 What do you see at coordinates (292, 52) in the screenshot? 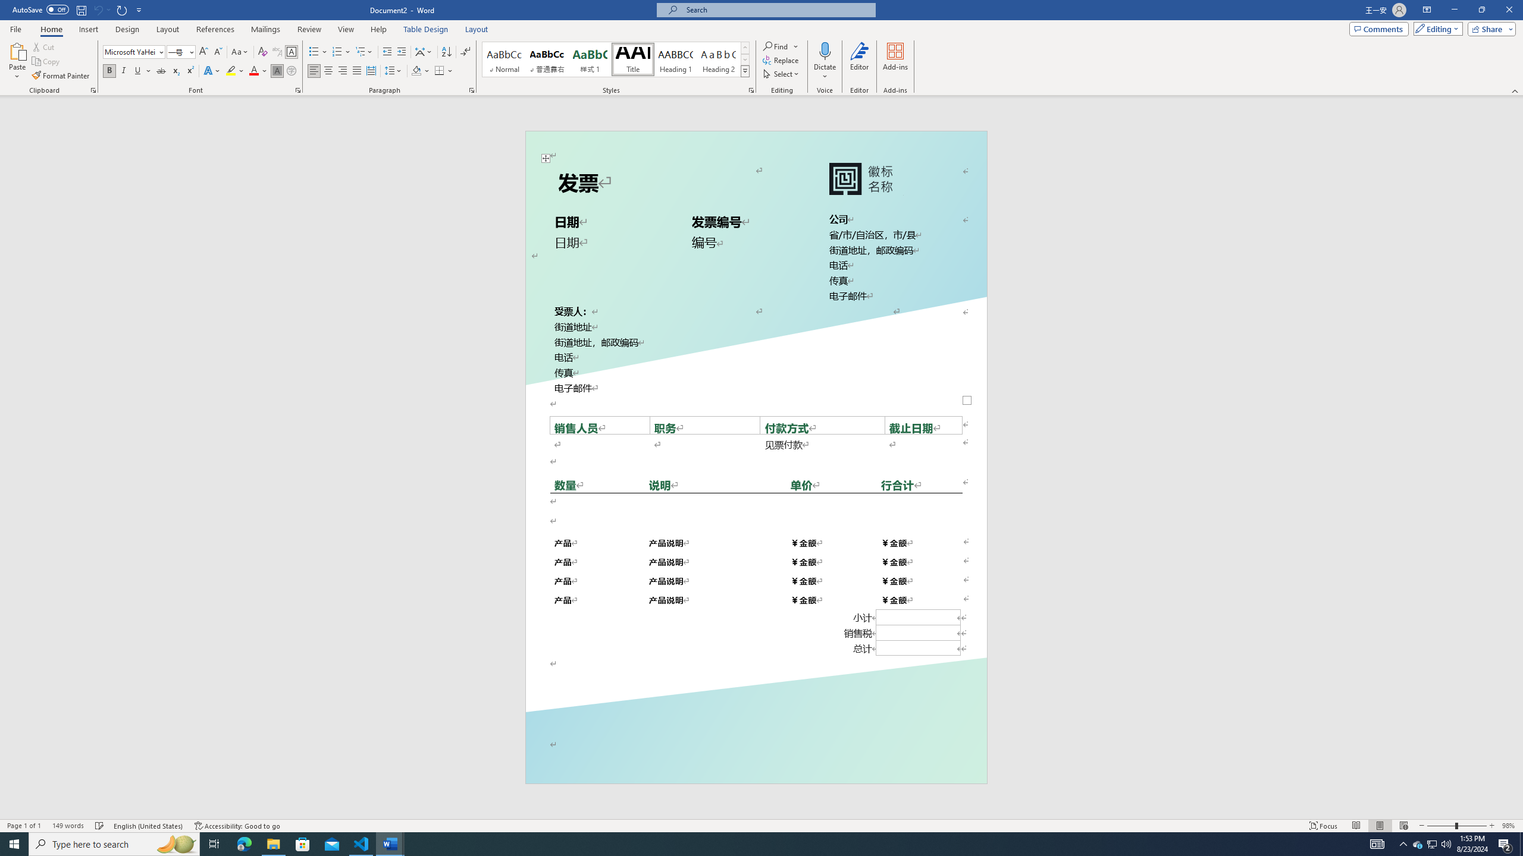
I see `Character Border` at bounding box center [292, 52].